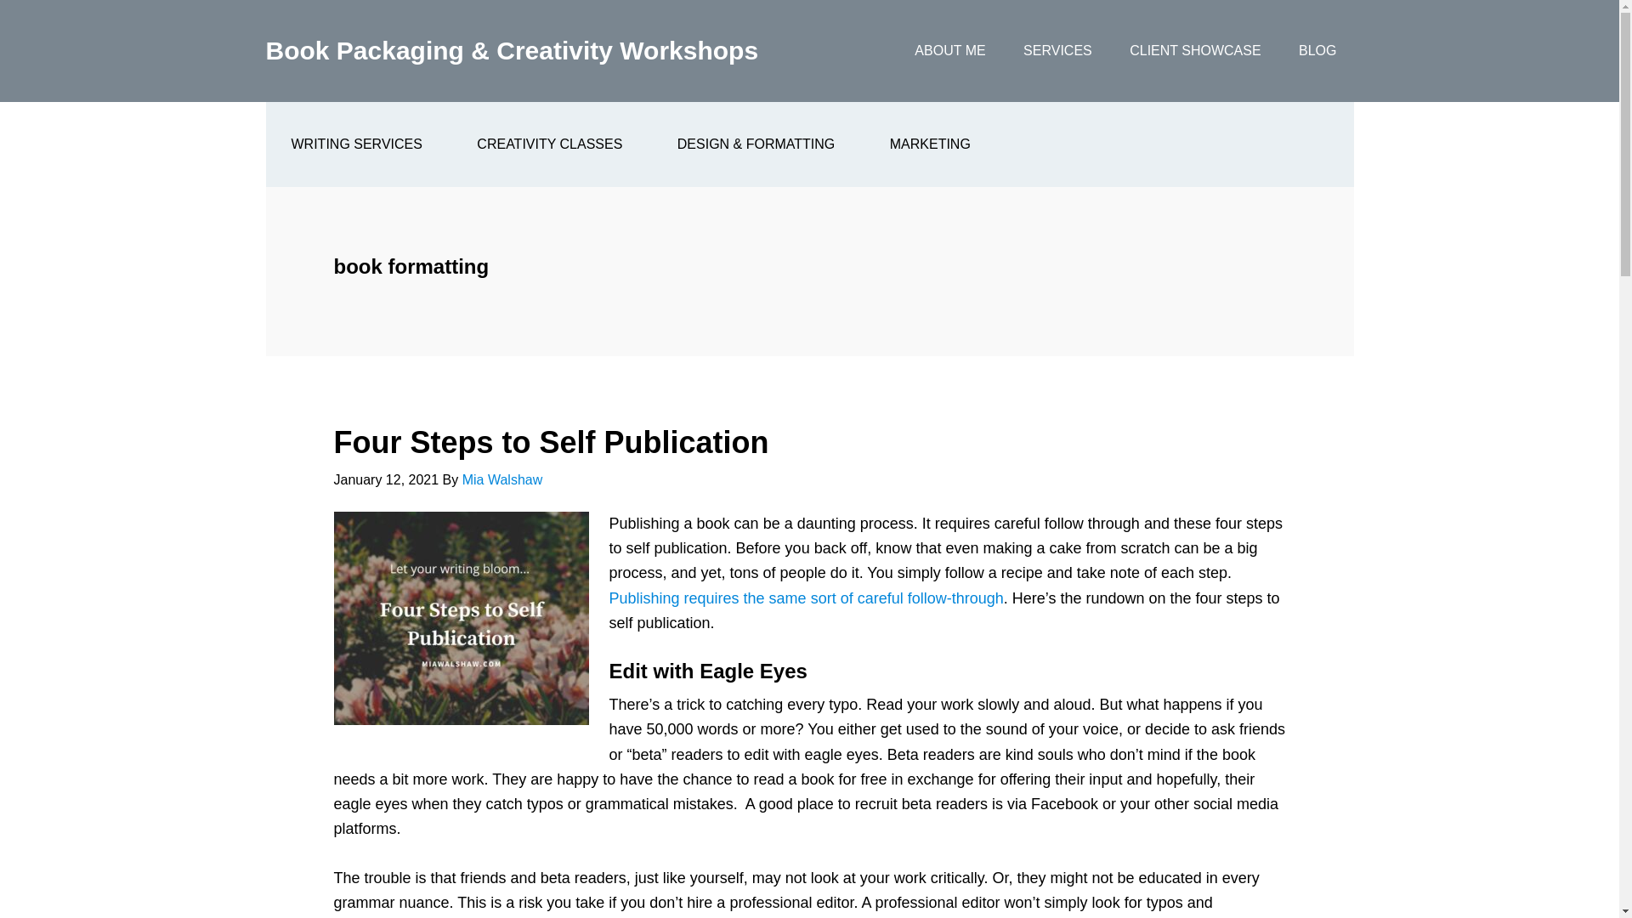  I want to click on Four Steps to Self Publication, so click(551, 442).